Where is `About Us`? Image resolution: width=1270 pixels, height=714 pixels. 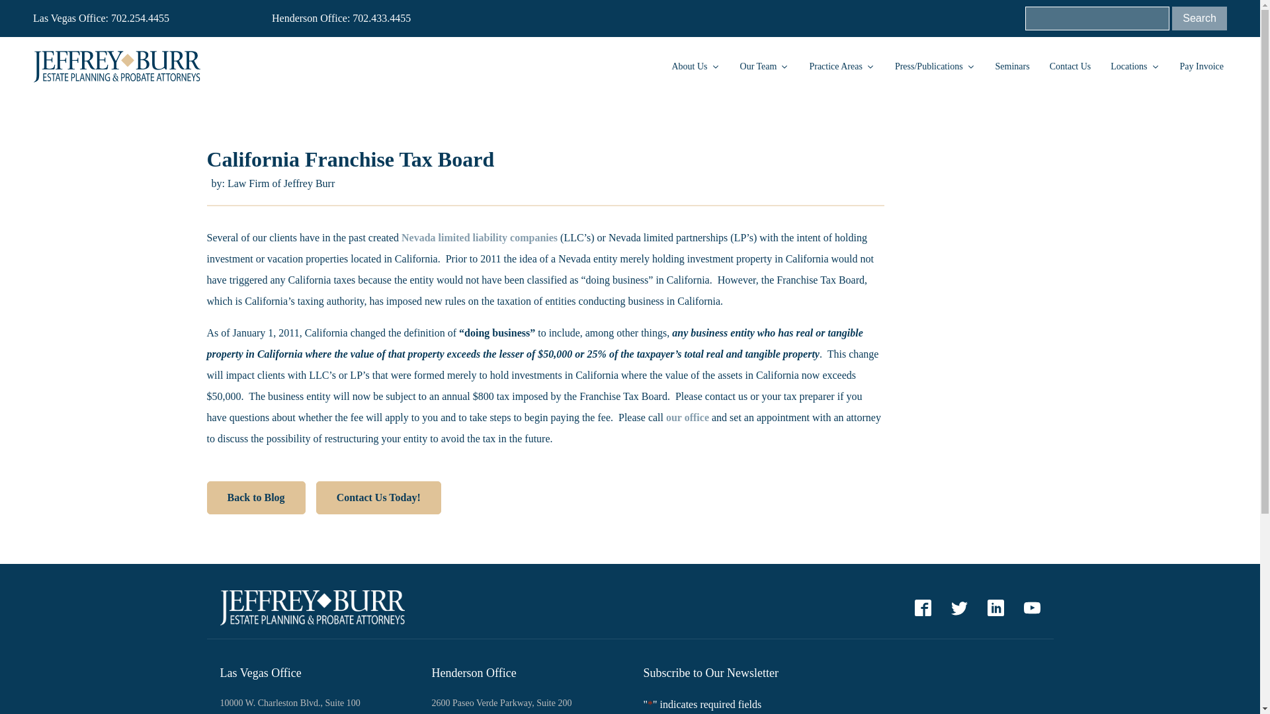
About Us is located at coordinates (695, 66).